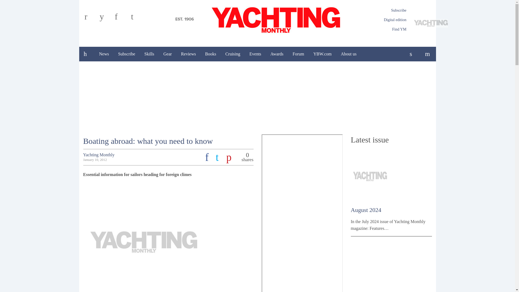  I want to click on Find YM, so click(399, 29).